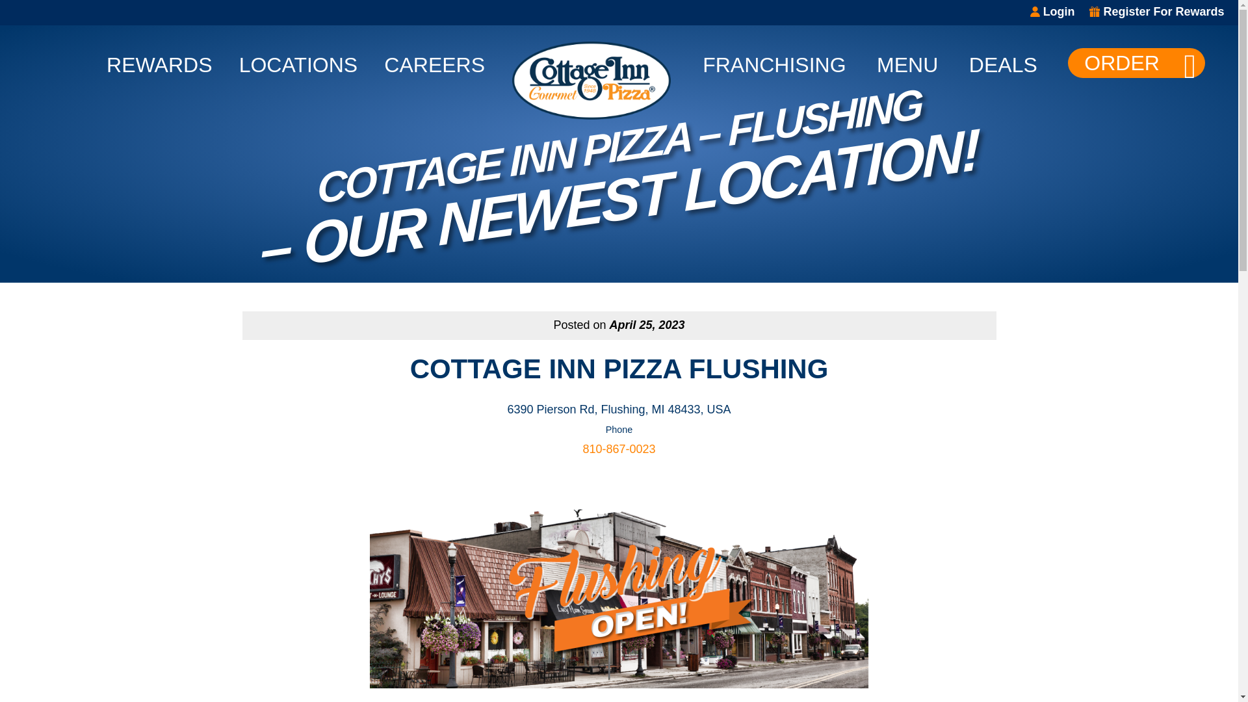 Image resolution: width=1248 pixels, height=702 pixels. Describe the element at coordinates (619, 448) in the screenshot. I see `810-867-0023` at that location.